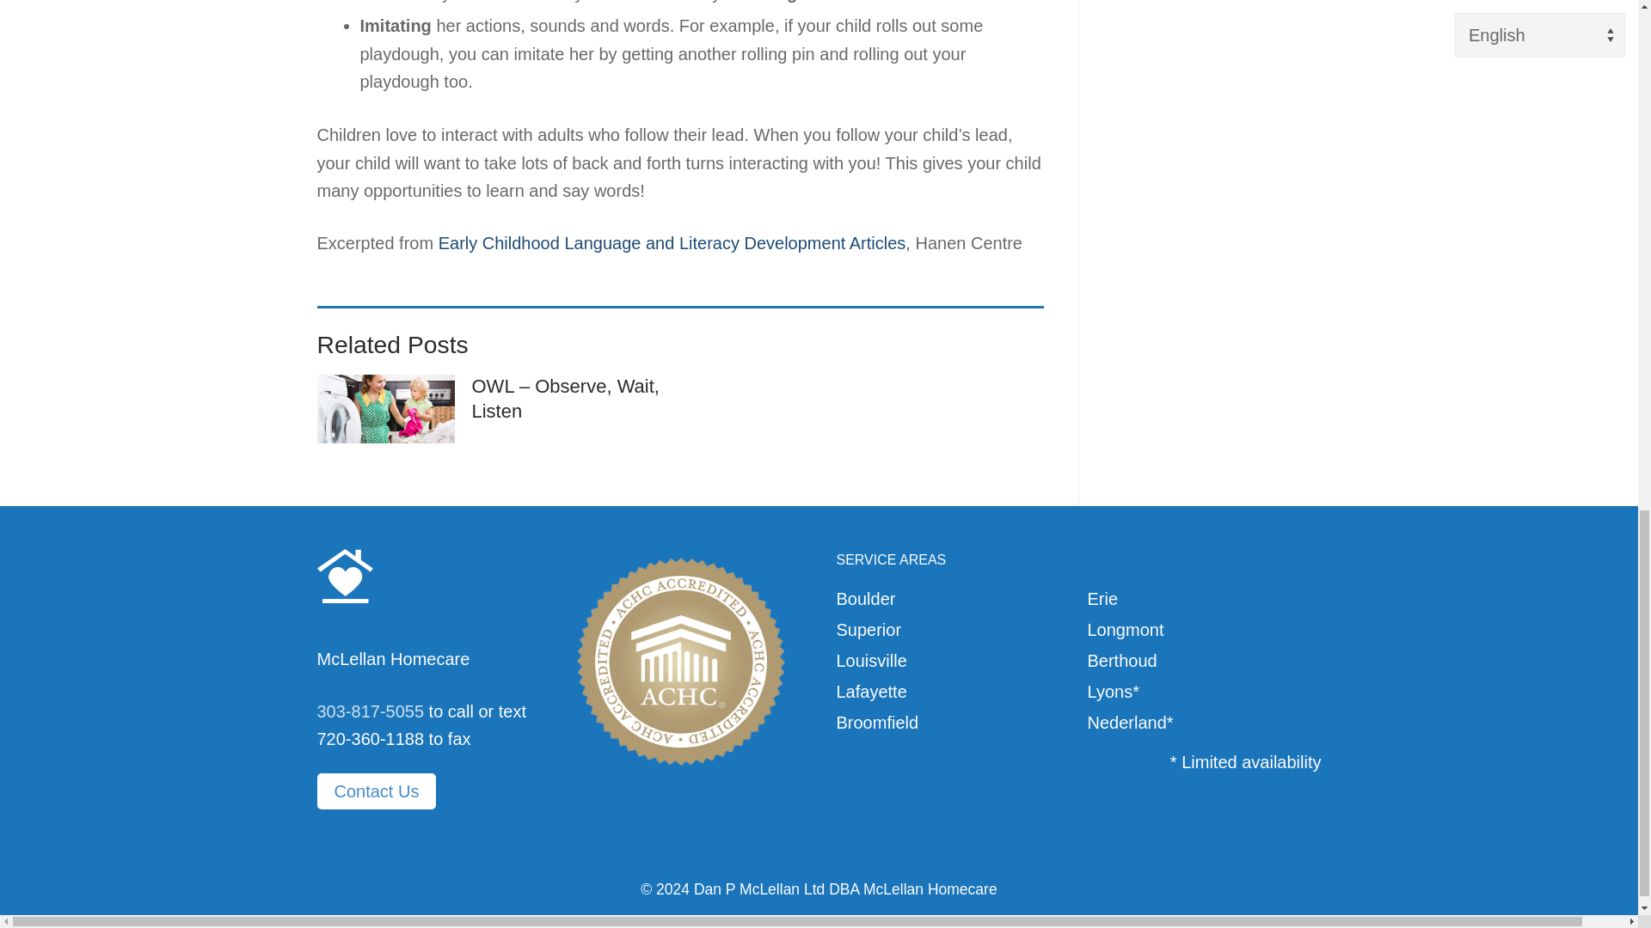 The width and height of the screenshot is (1651, 928). What do you see at coordinates (370, 711) in the screenshot?
I see `303-817-5055` at bounding box center [370, 711].